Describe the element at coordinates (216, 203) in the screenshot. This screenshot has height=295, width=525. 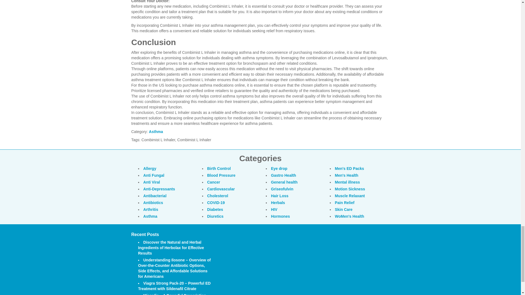
I see `COVID-19` at that location.